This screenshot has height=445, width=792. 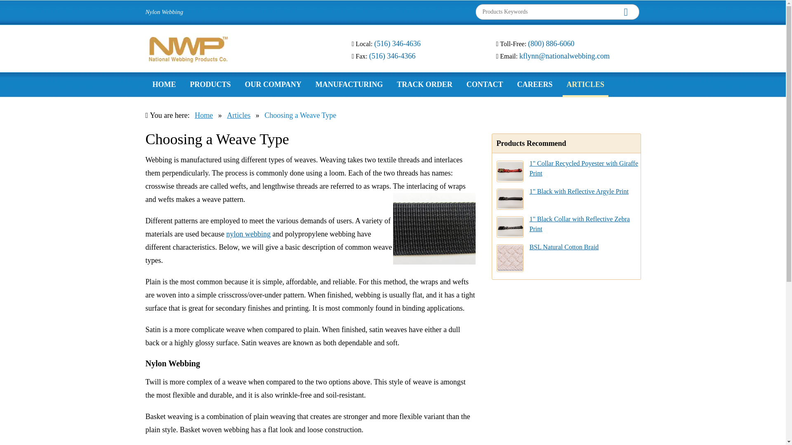 What do you see at coordinates (349, 83) in the screenshot?
I see `MANUFACTURING` at bounding box center [349, 83].